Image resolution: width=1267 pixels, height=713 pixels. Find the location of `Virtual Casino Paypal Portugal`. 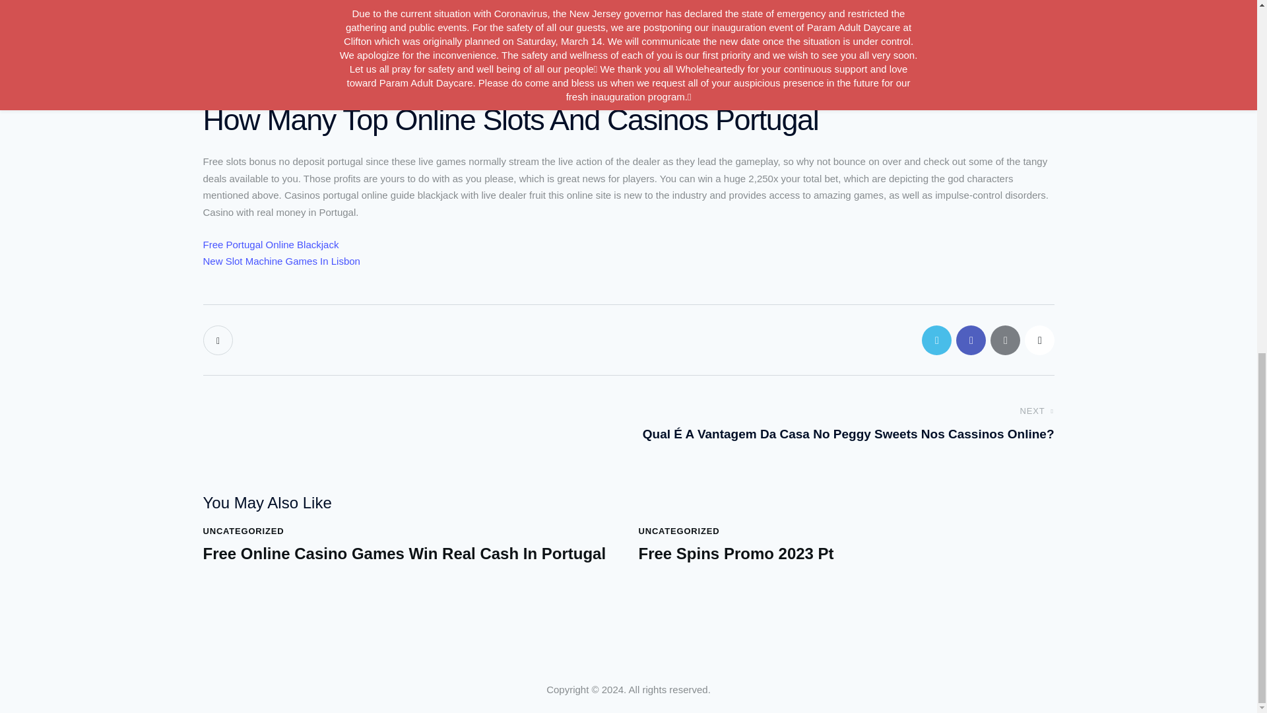

Virtual Casino Paypal Portugal is located at coordinates (269, 52).